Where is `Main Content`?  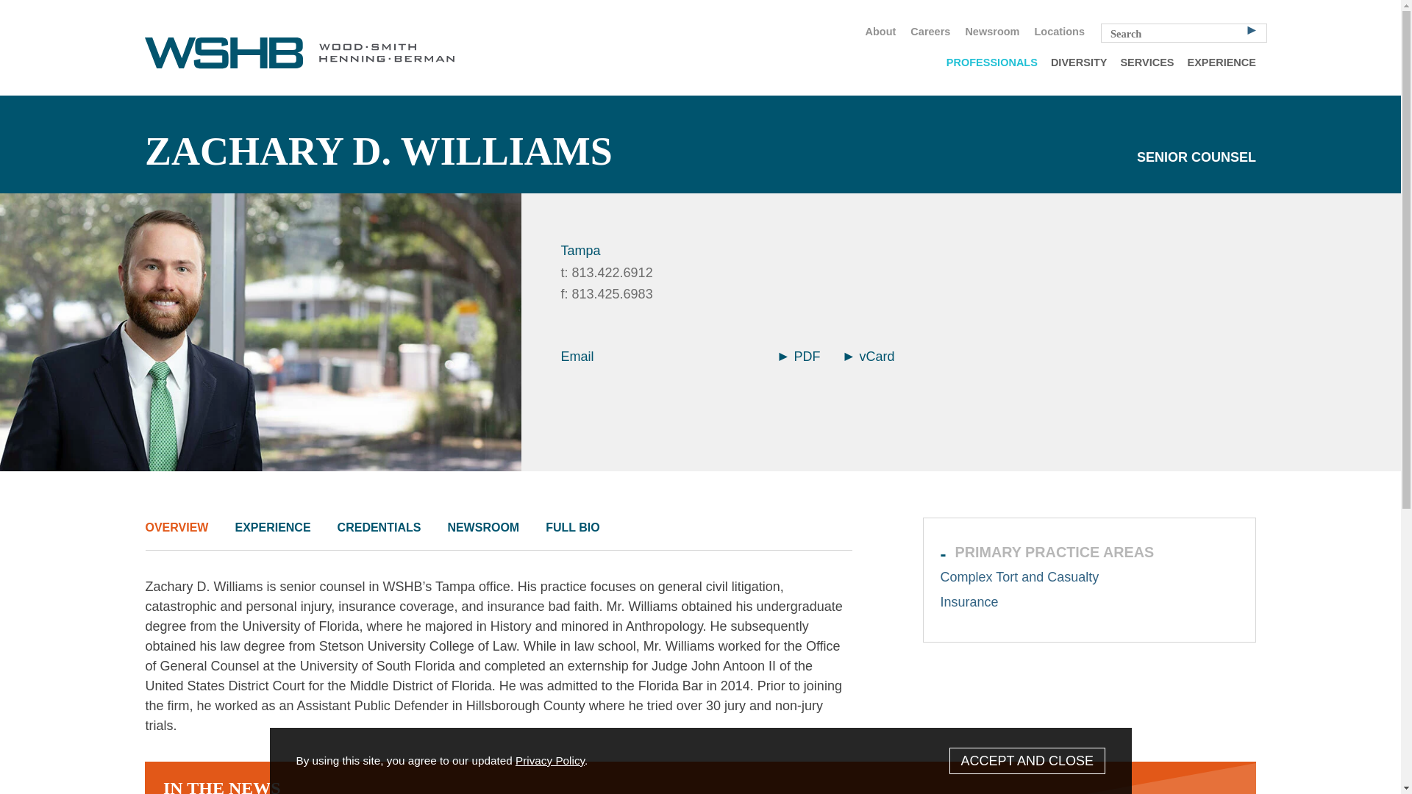
Main Content is located at coordinates (649, 18).